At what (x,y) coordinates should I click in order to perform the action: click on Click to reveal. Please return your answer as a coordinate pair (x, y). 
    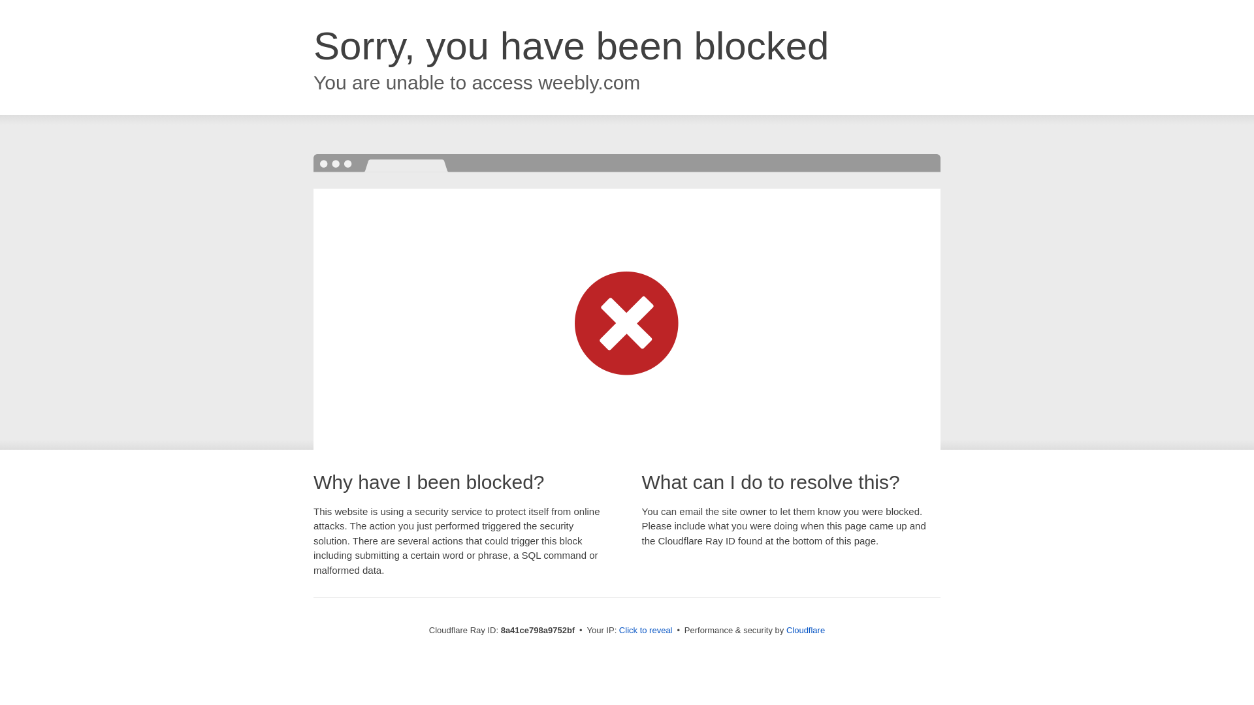
    Looking at the image, I should click on (645, 631).